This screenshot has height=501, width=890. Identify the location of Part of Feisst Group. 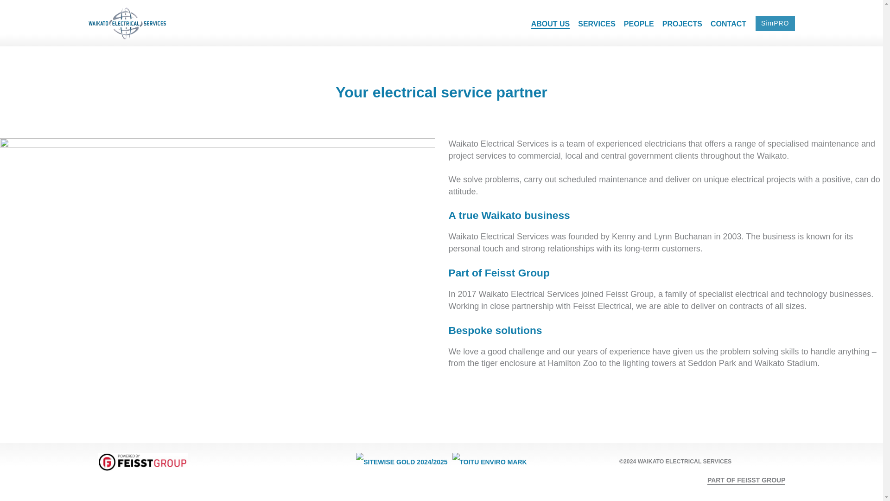
(746, 481).